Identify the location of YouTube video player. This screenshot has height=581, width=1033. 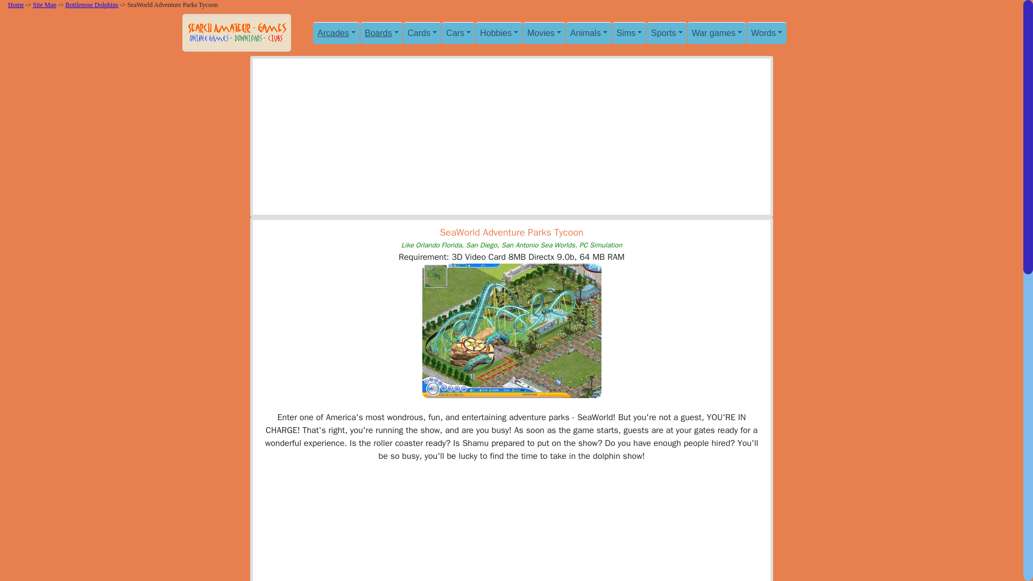
(511, 528).